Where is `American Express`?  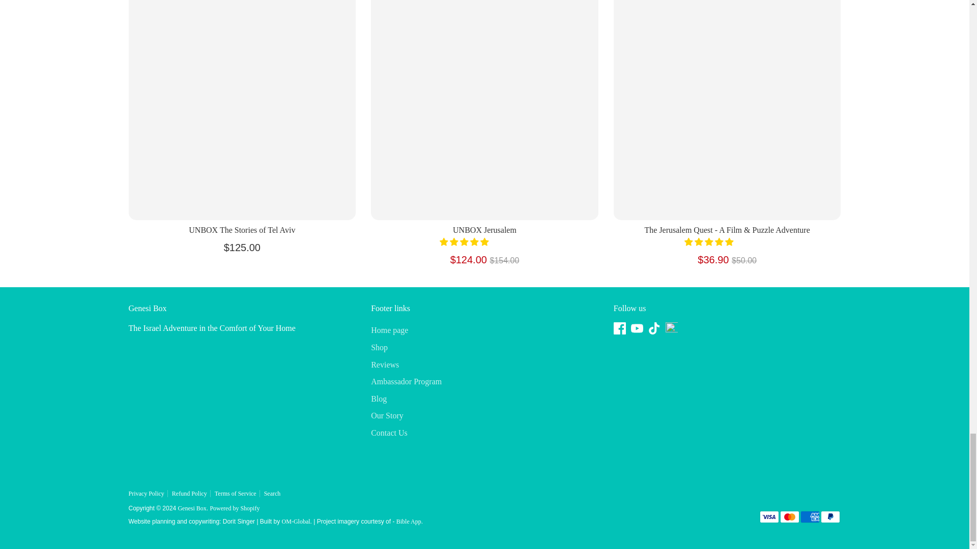 American Express is located at coordinates (810, 517).